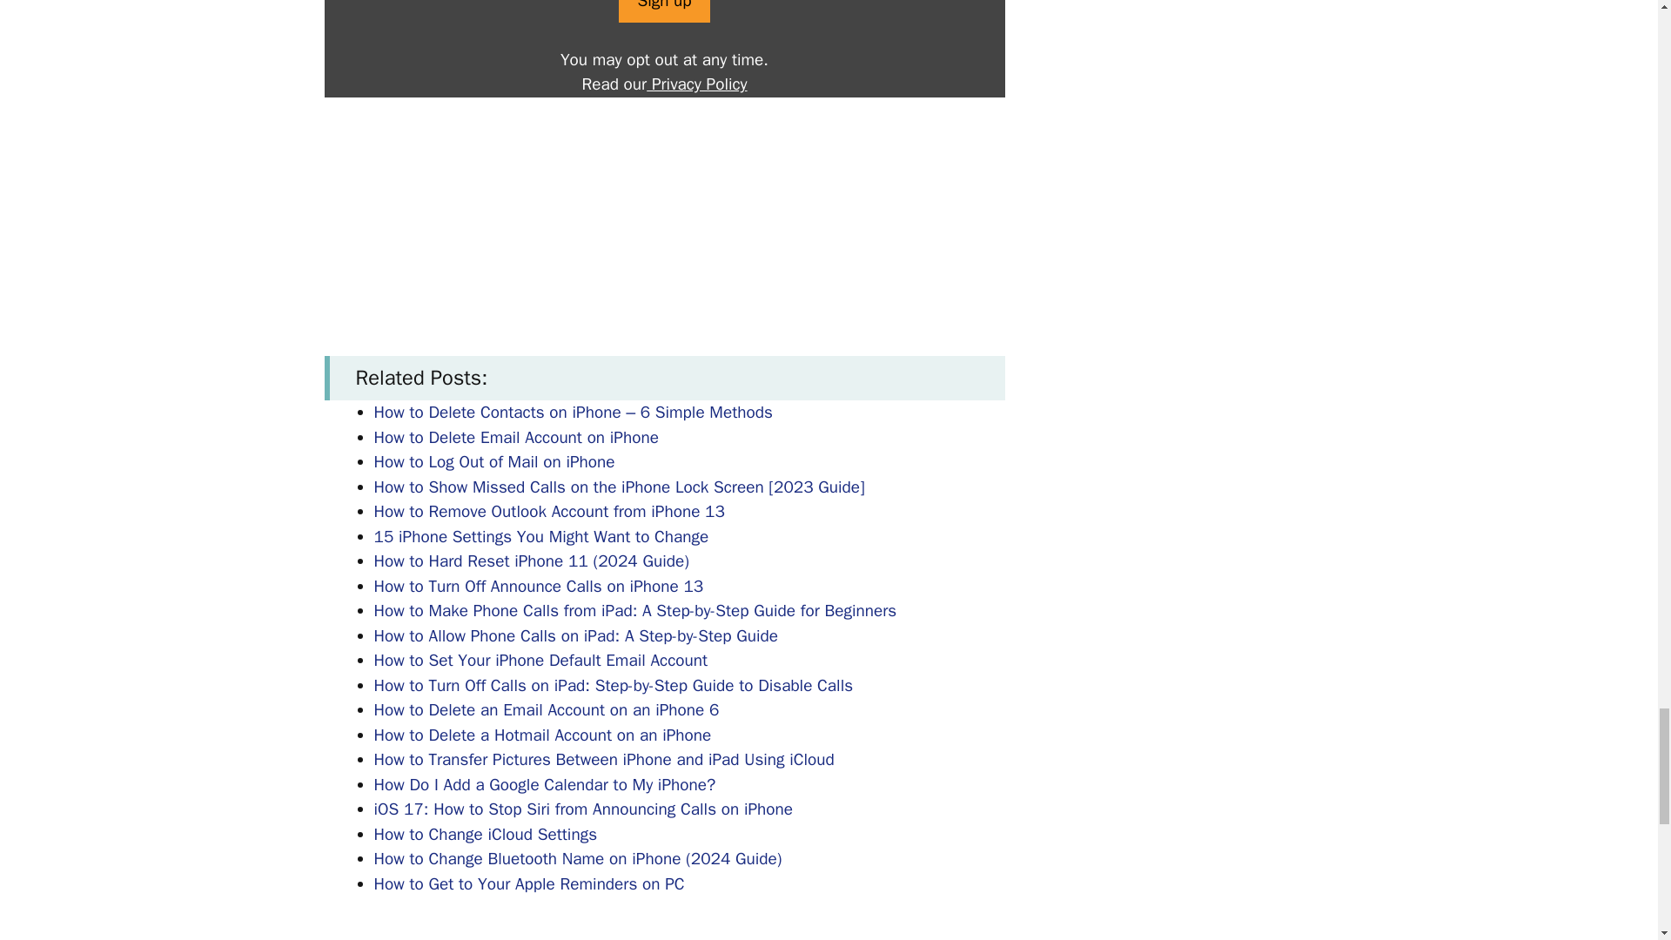 The image size is (1671, 940). Describe the element at coordinates (663, 12) in the screenshot. I see `Sign up` at that location.